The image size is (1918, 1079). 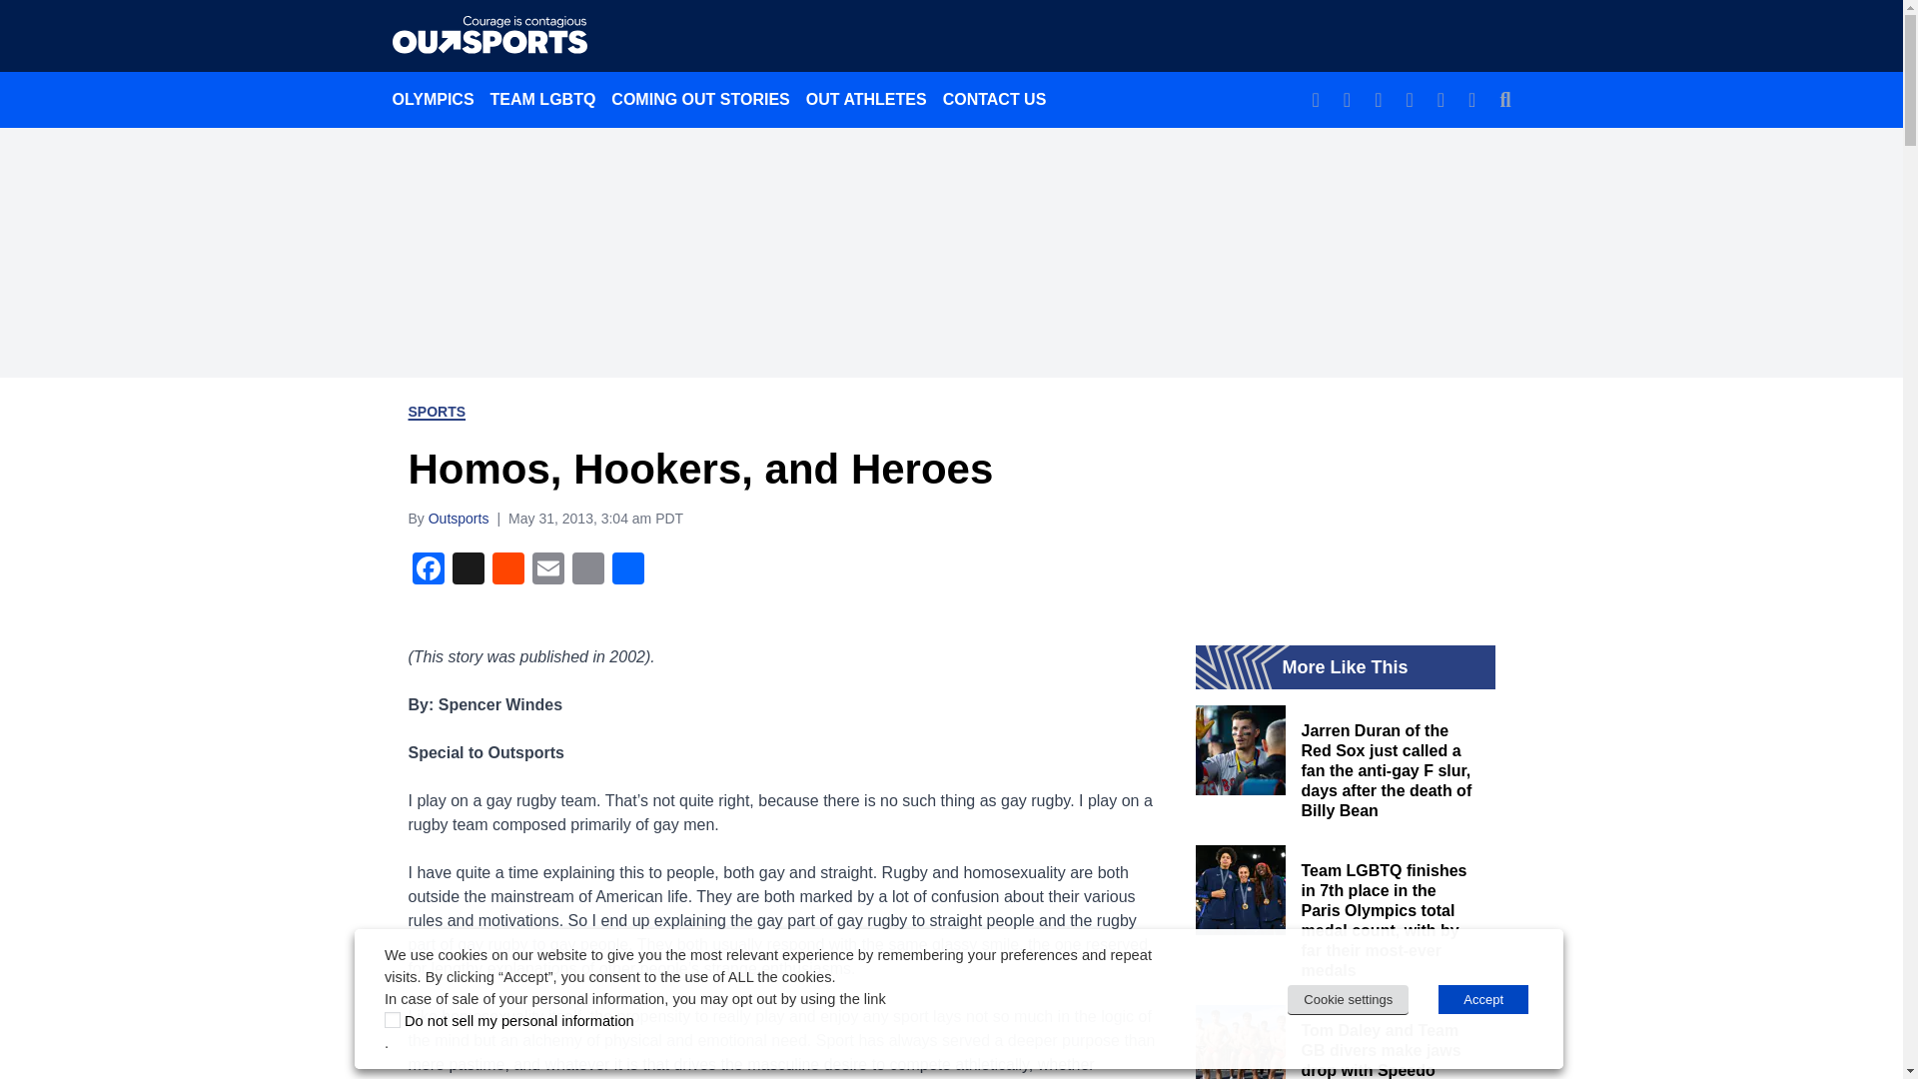 I want to click on X, so click(x=467, y=569).